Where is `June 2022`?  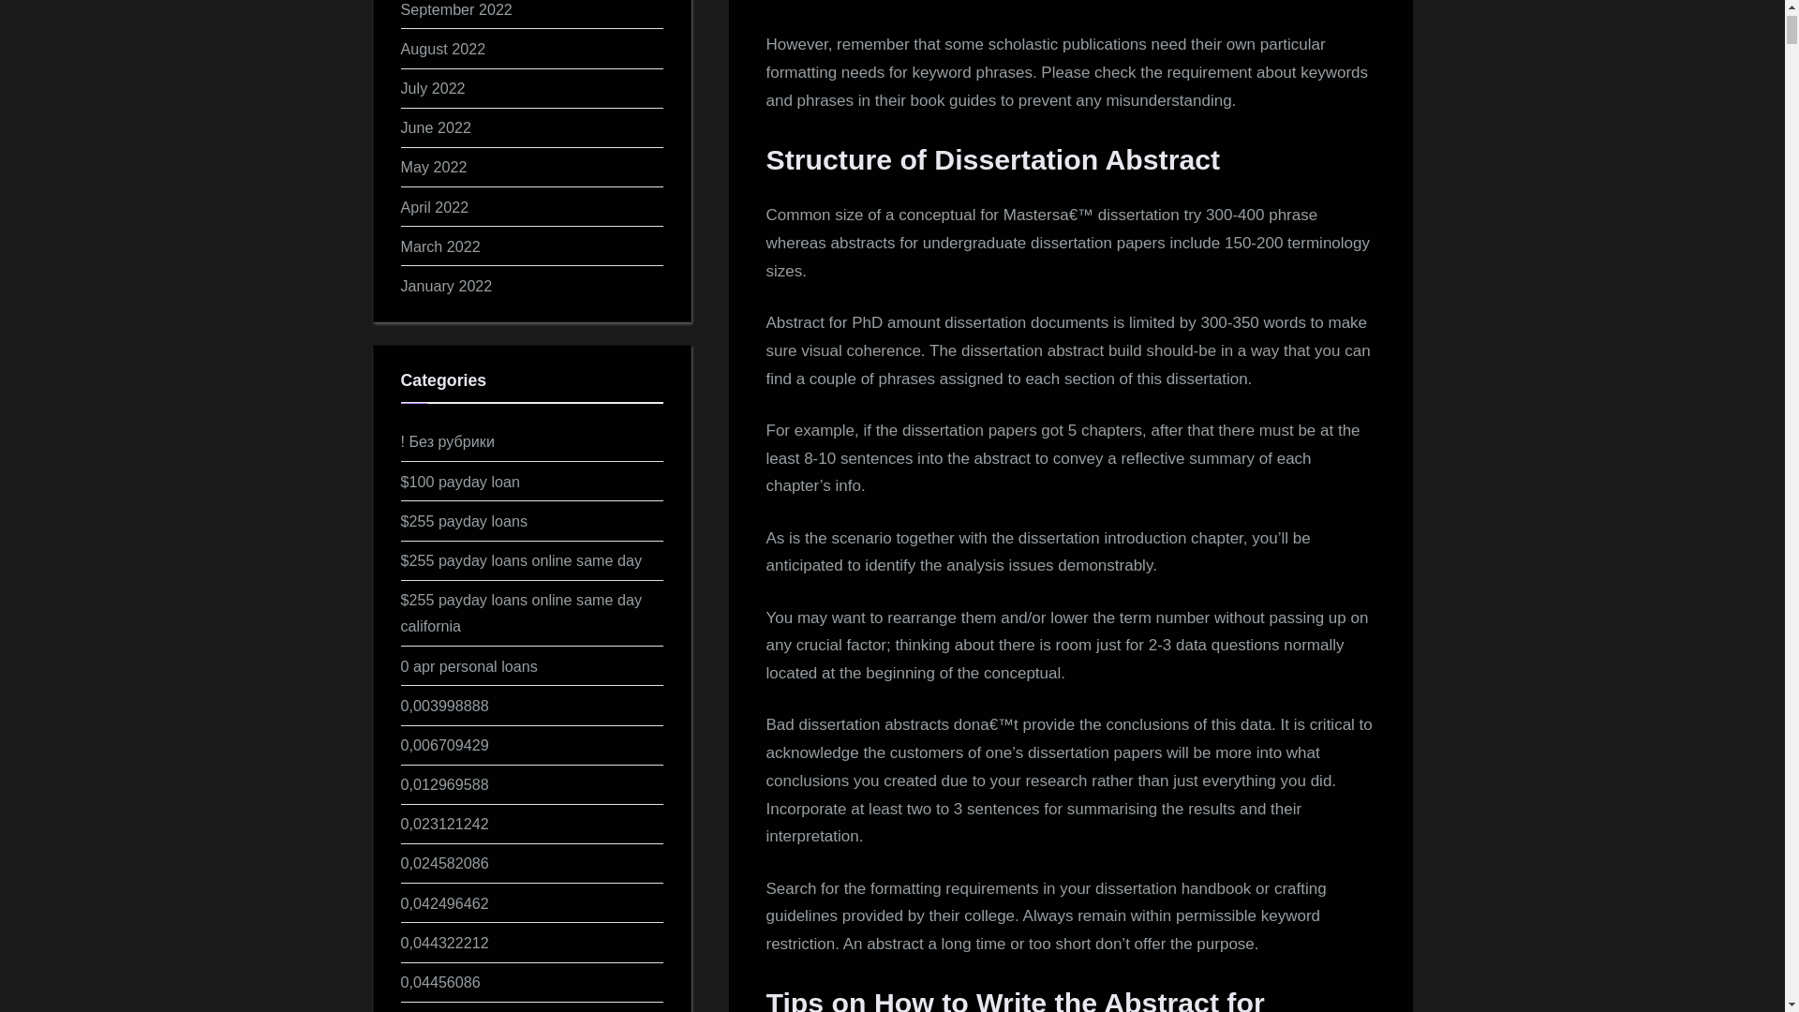
June 2022 is located at coordinates (437, 127).